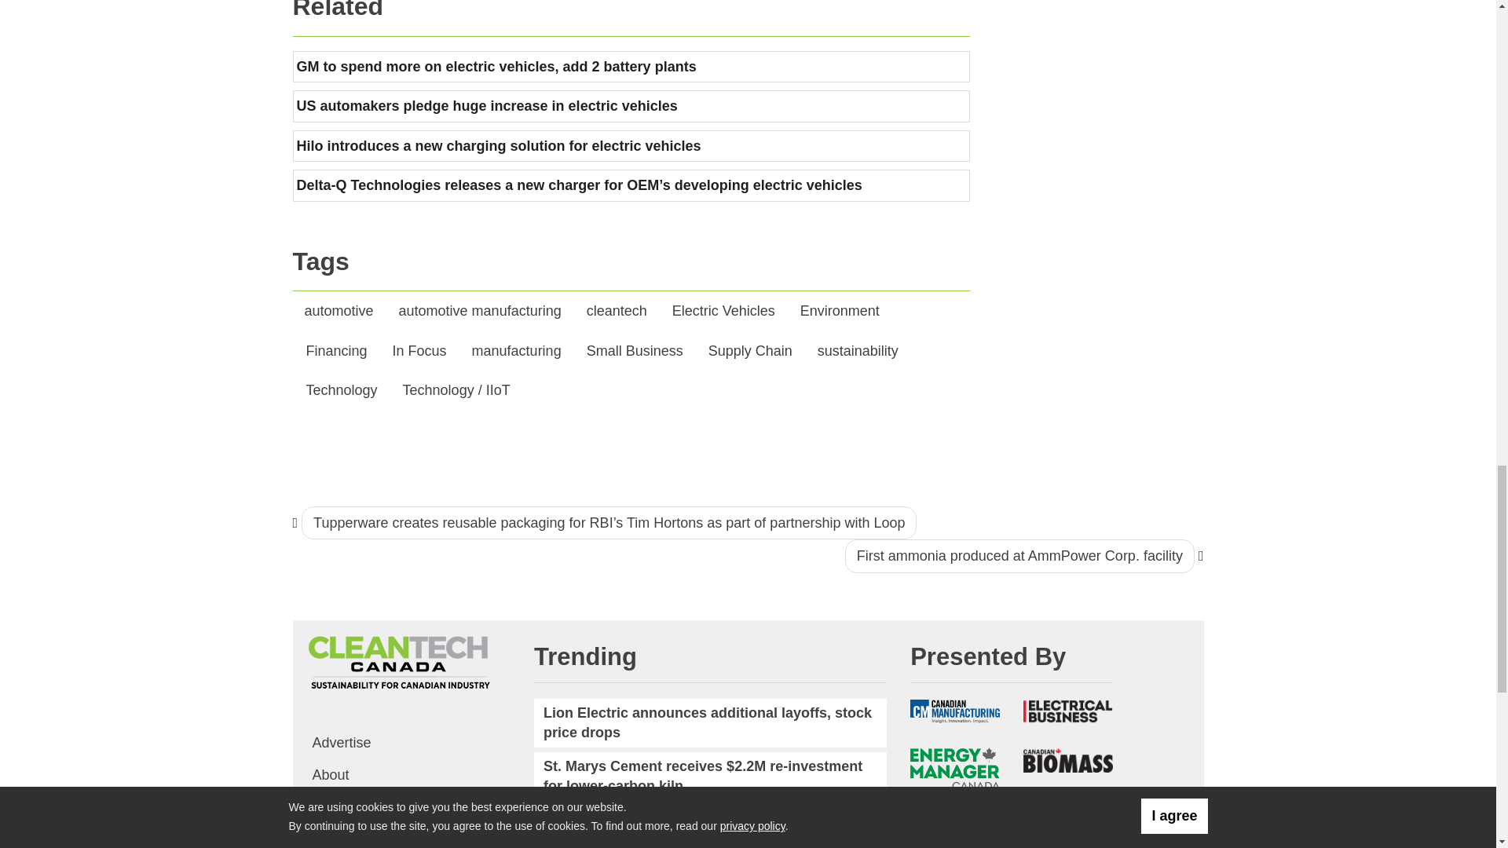 The image size is (1508, 848). Describe the element at coordinates (408, 806) in the screenshot. I see `Contacts` at that location.